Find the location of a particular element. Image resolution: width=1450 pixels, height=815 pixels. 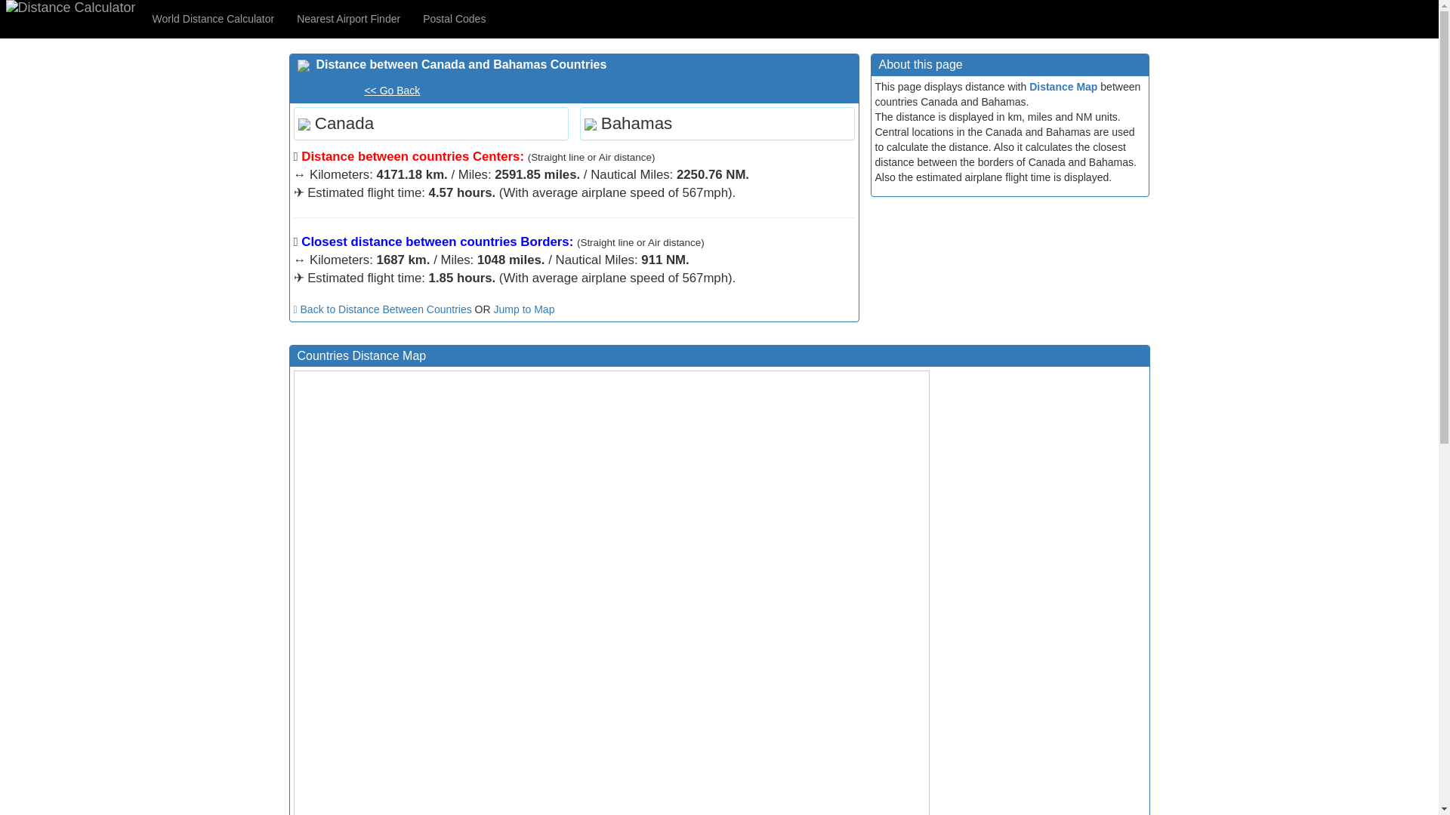

Postal Codes is located at coordinates (455, 18).